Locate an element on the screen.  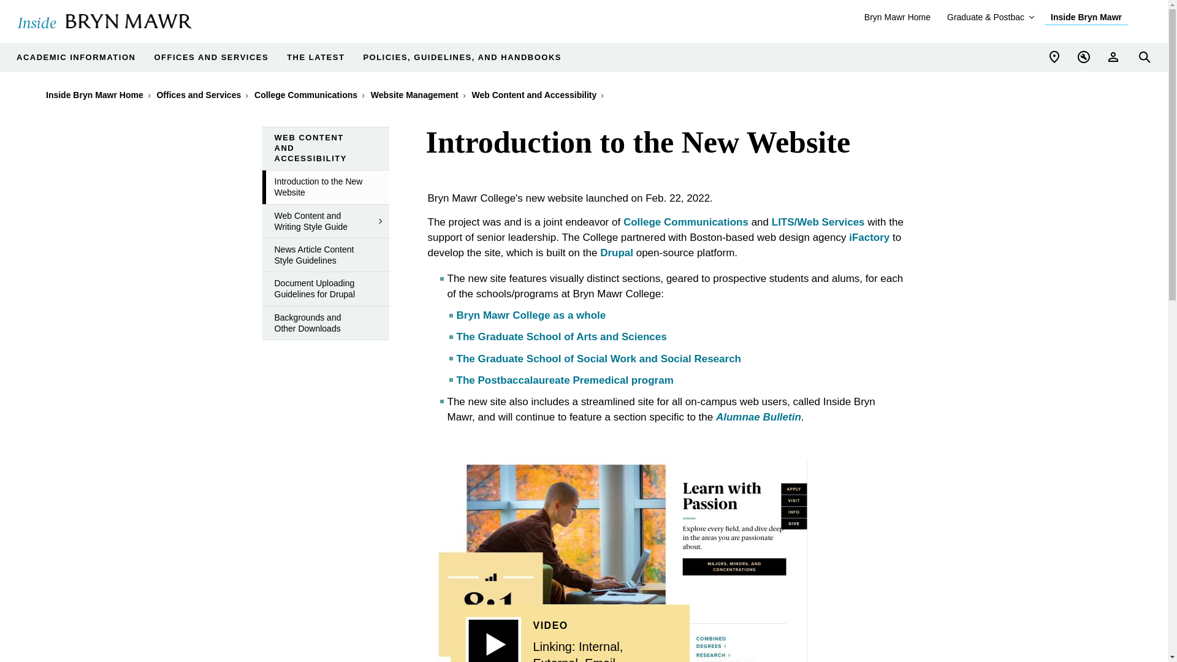
OFFICES AND SERVICES is located at coordinates (211, 57).